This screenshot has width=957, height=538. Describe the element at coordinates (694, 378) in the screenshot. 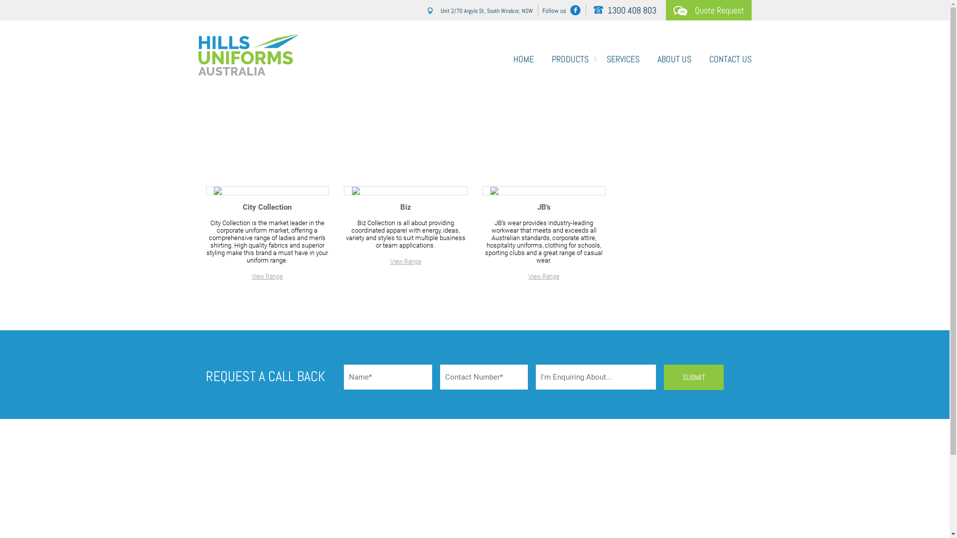

I see `Submit` at that location.